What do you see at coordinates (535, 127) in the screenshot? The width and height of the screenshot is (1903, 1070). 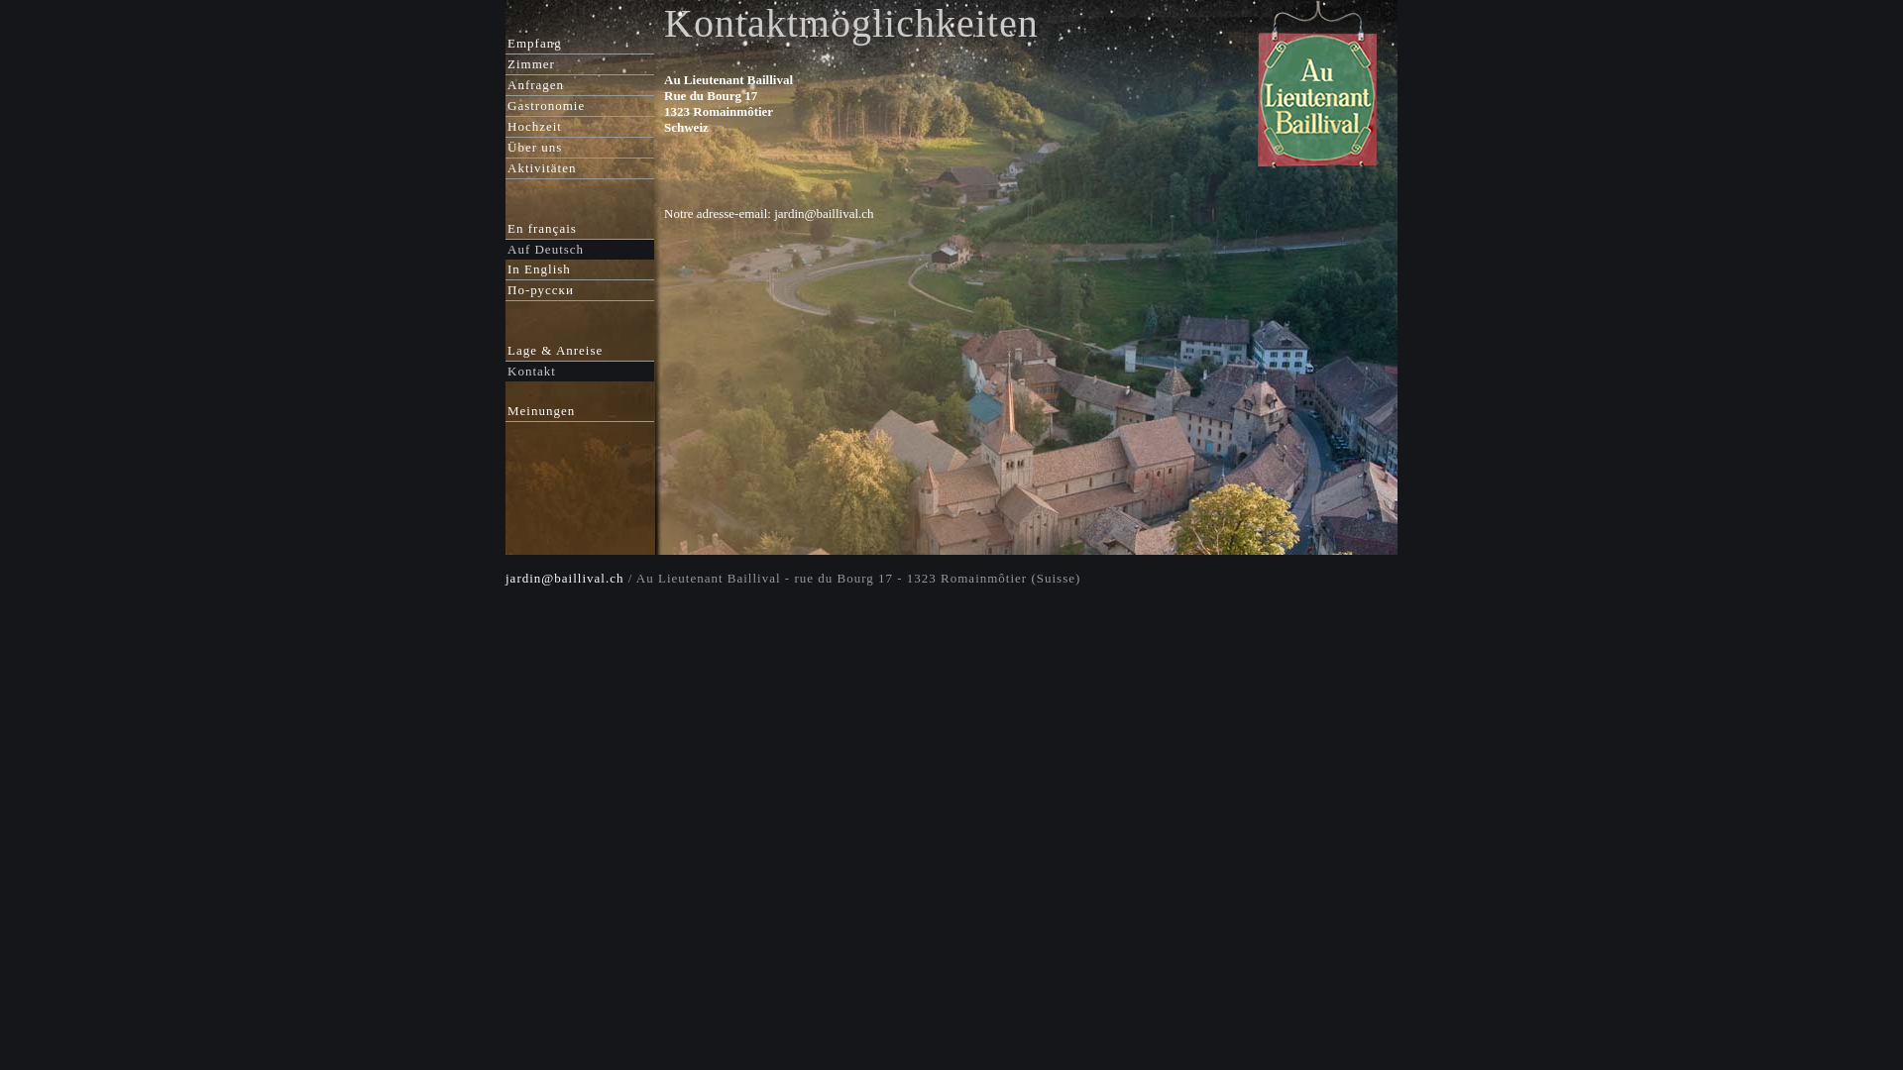 I see `Hochzeit` at bounding box center [535, 127].